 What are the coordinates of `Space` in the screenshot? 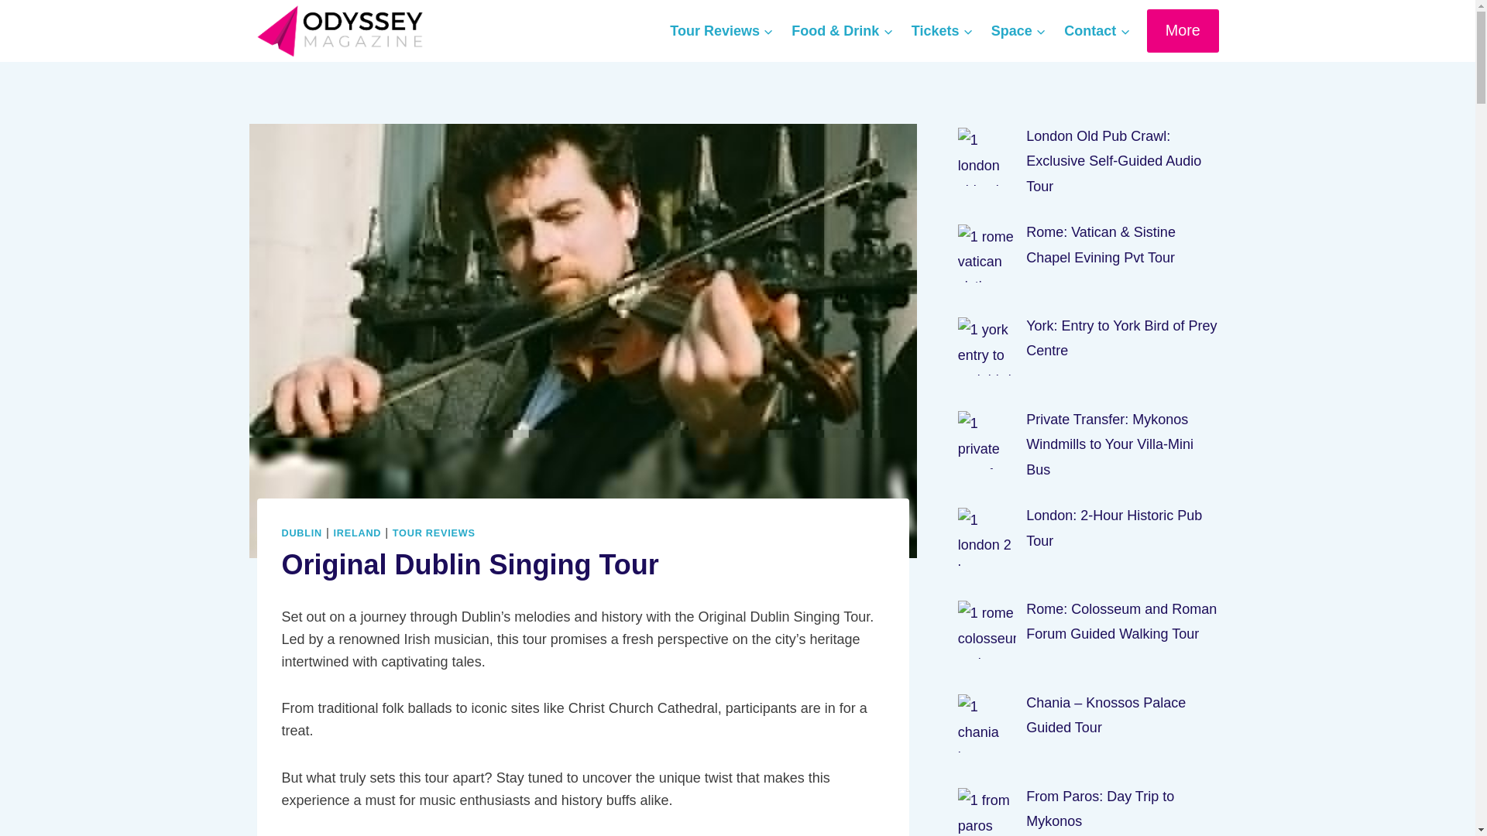 It's located at (1018, 31).